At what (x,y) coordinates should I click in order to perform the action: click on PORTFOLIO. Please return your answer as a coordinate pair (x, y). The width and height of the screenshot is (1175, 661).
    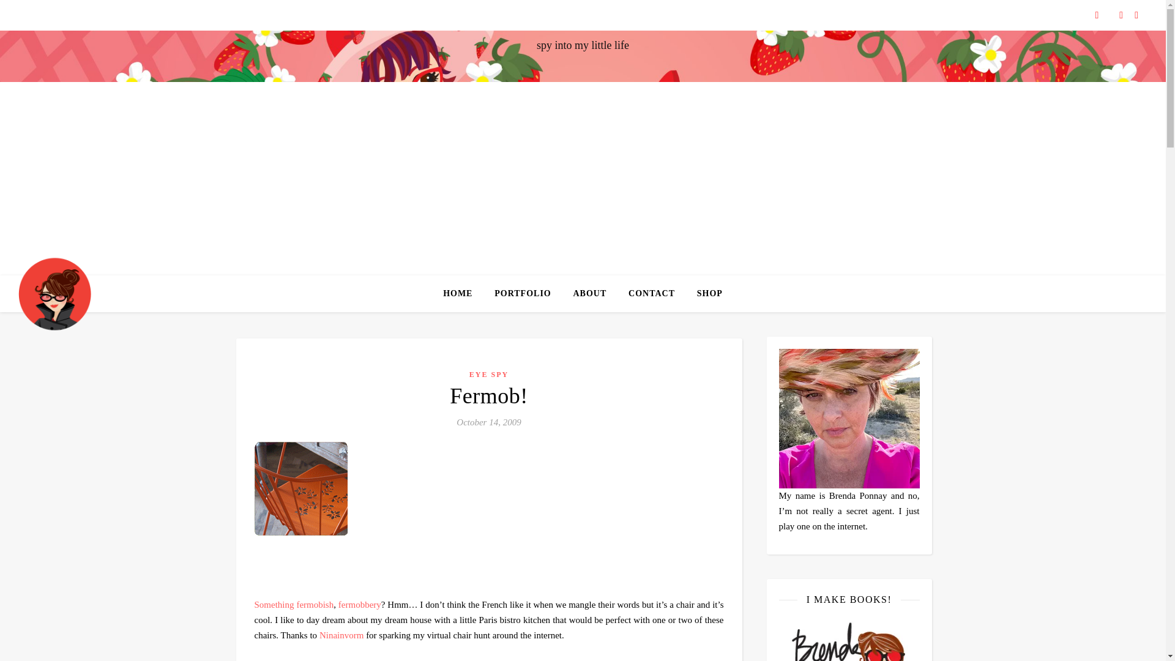
    Looking at the image, I should click on (523, 294).